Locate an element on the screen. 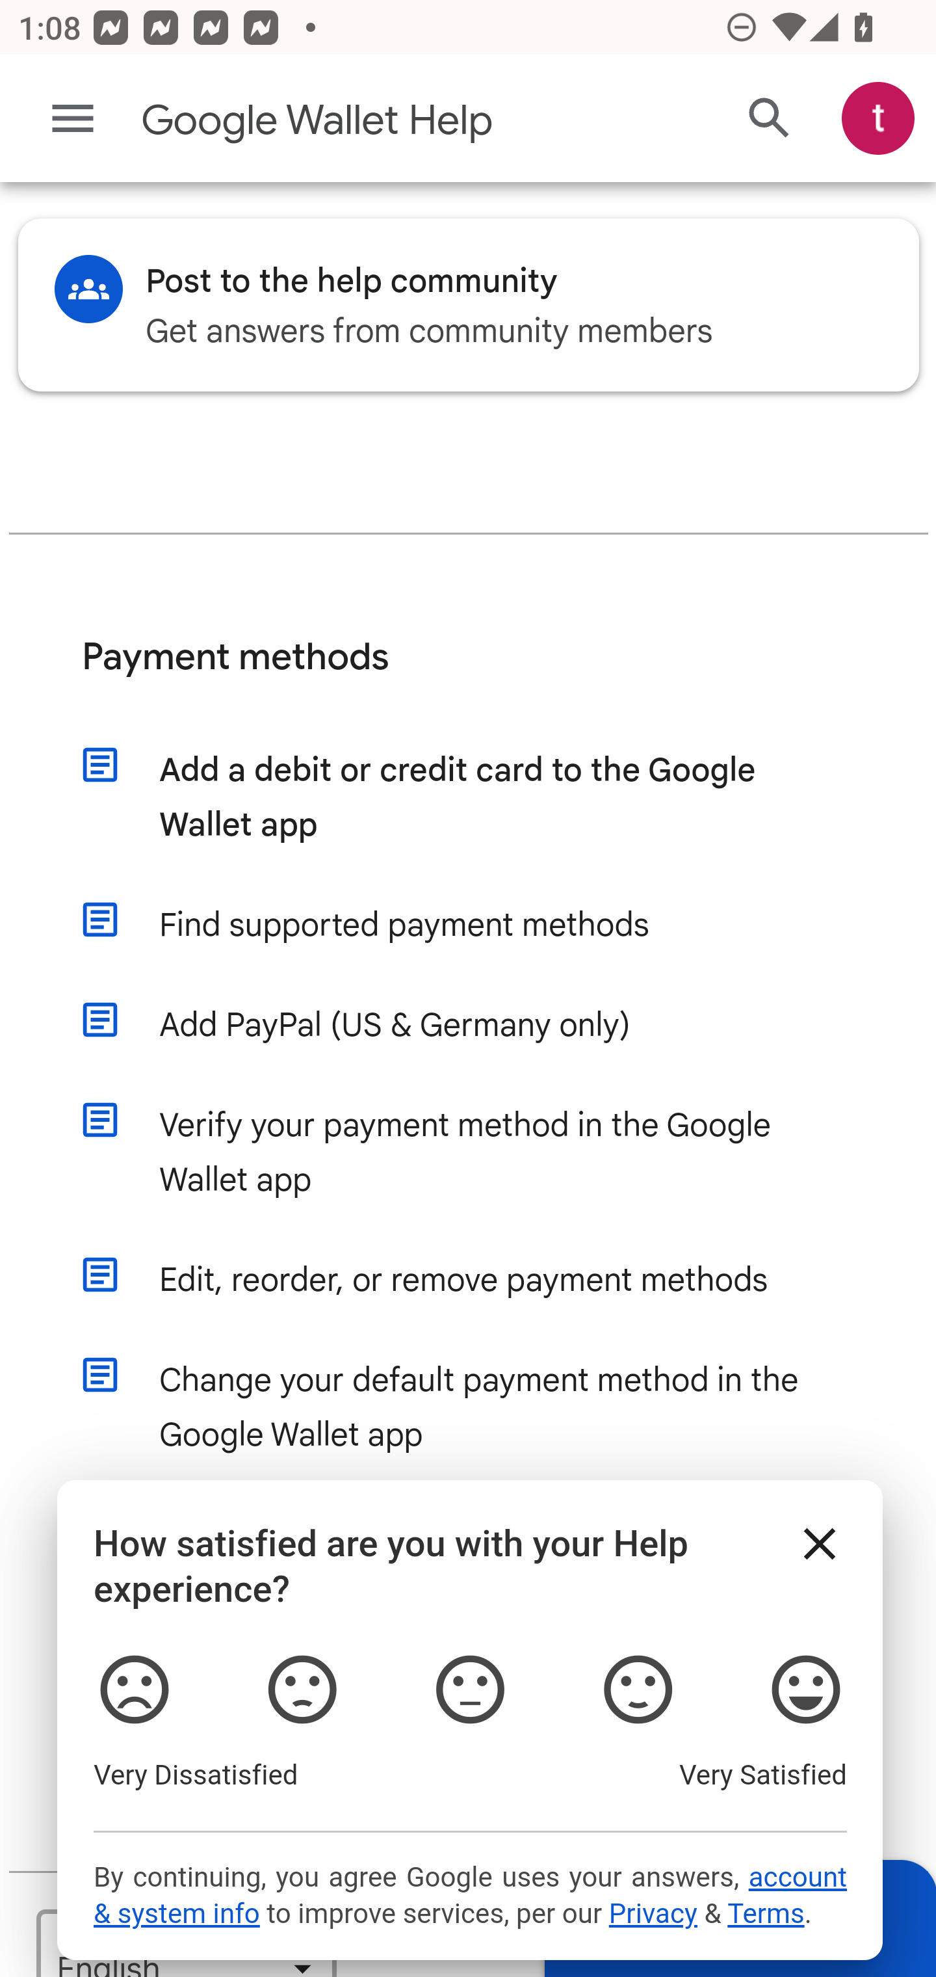 This screenshot has height=1977, width=936. Smiley 5 of 5. Very satisfied Very Satisfied is located at coordinates (806, 1692).